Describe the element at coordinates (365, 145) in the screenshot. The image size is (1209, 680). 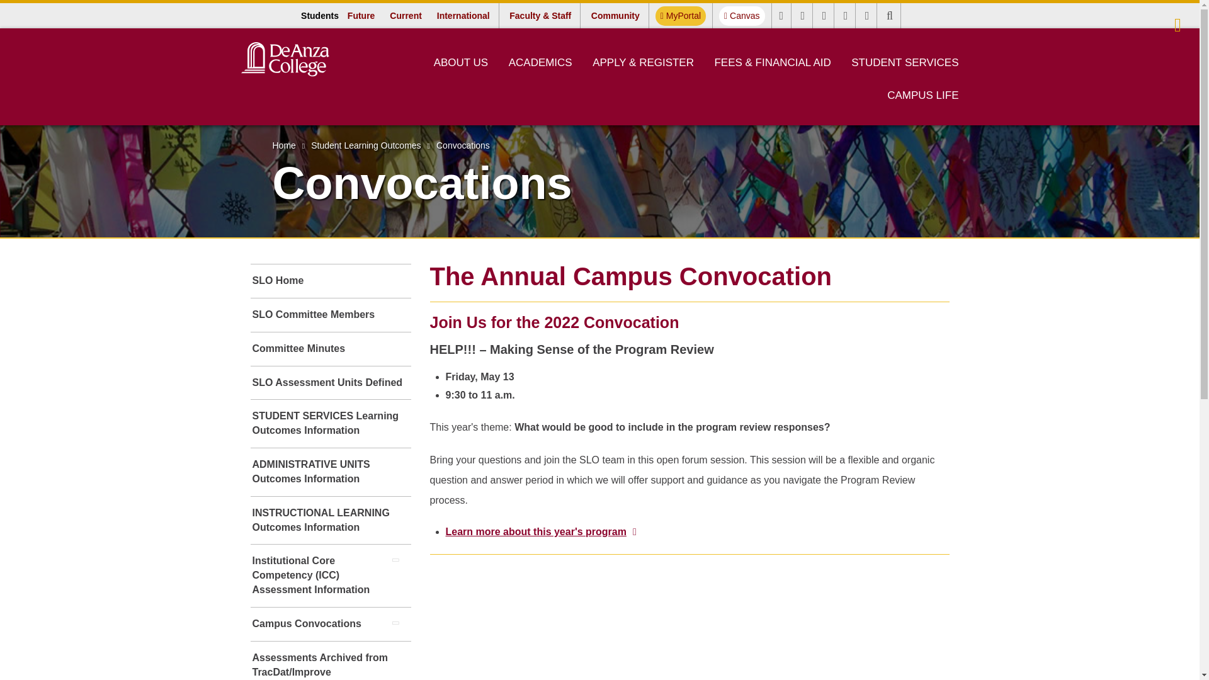
I see `Student Learning Outcomes` at that location.